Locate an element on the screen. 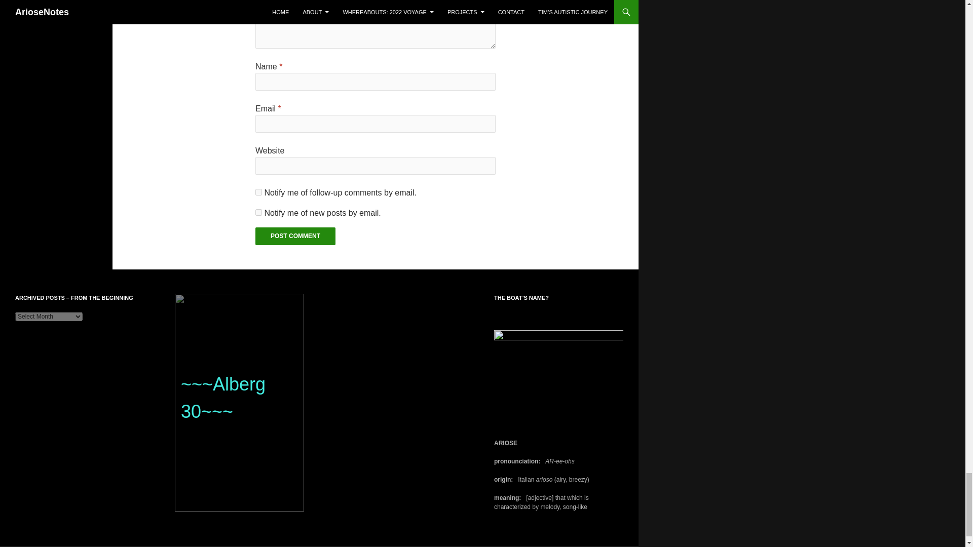 The height and width of the screenshot is (547, 973). Post Comment is located at coordinates (295, 236).